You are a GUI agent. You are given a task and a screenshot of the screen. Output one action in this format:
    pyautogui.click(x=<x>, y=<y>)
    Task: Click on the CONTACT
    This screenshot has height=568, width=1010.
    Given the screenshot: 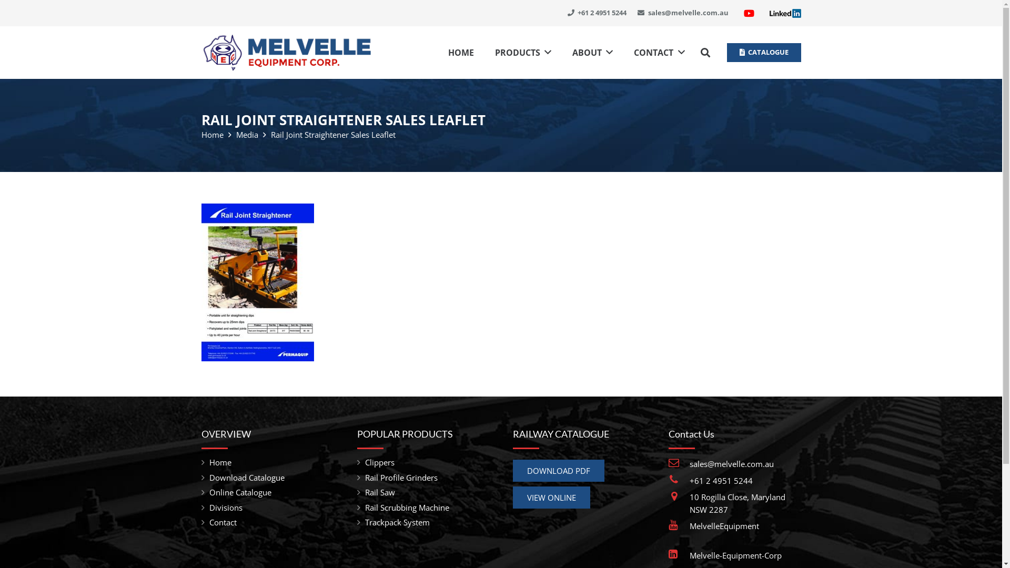 What is the action you would take?
    pyautogui.click(x=659, y=53)
    